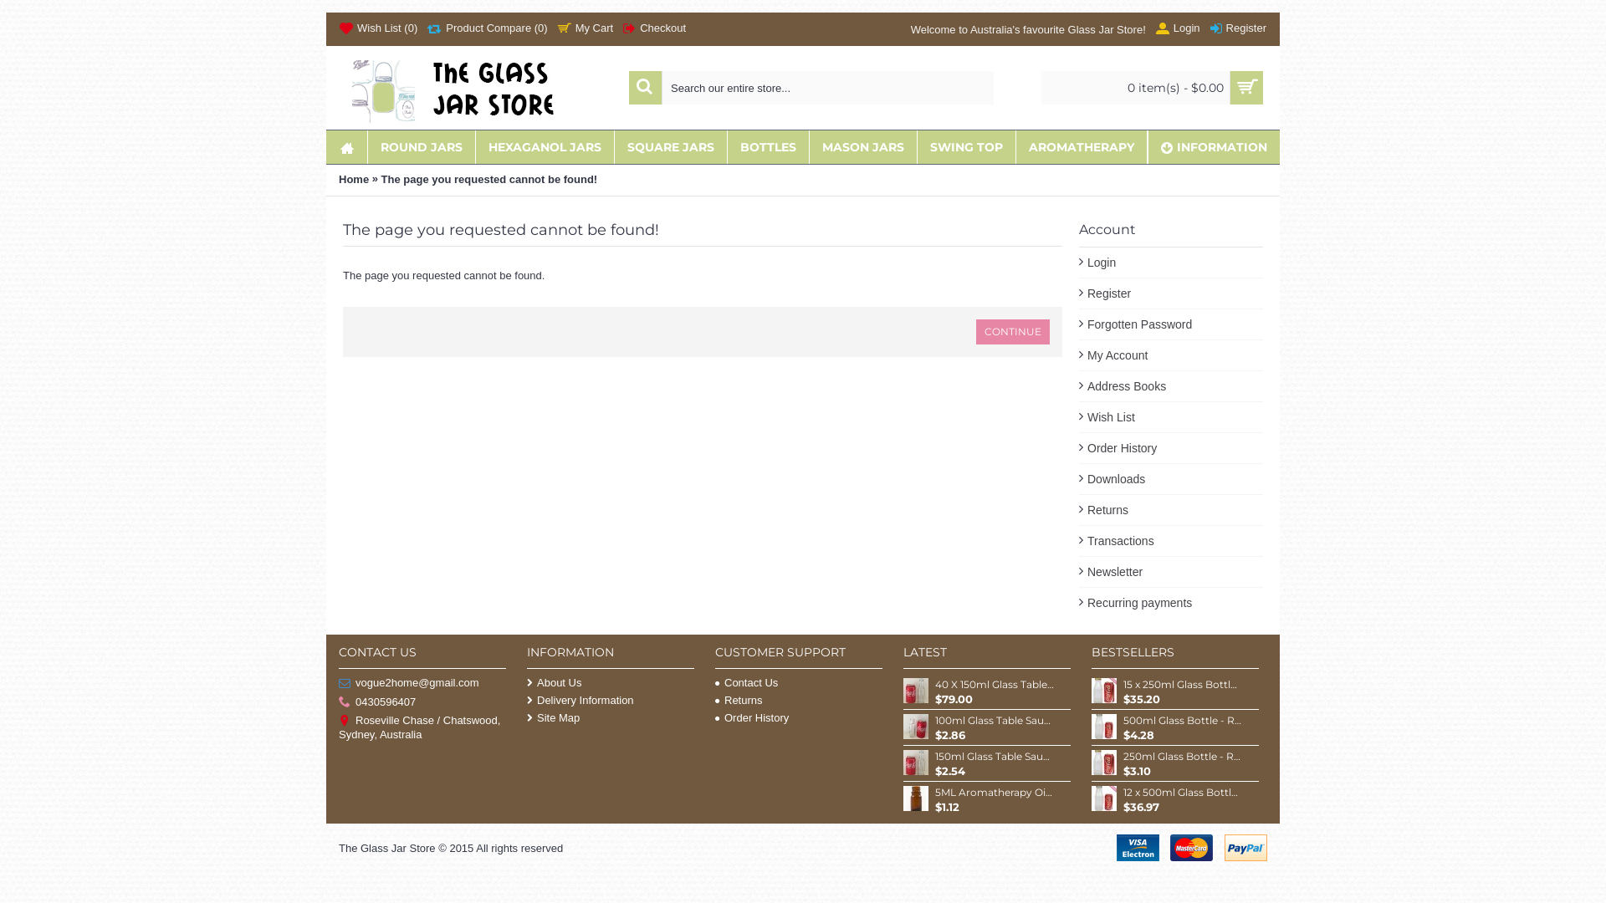 The width and height of the screenshot is (1606, 903). What do you see at coordinates (995, 721) in the screenshot?
I see `100ml Glass Table Sauce Olive Oil Bottle Dorica - Round` at bounding box center [995, 721].